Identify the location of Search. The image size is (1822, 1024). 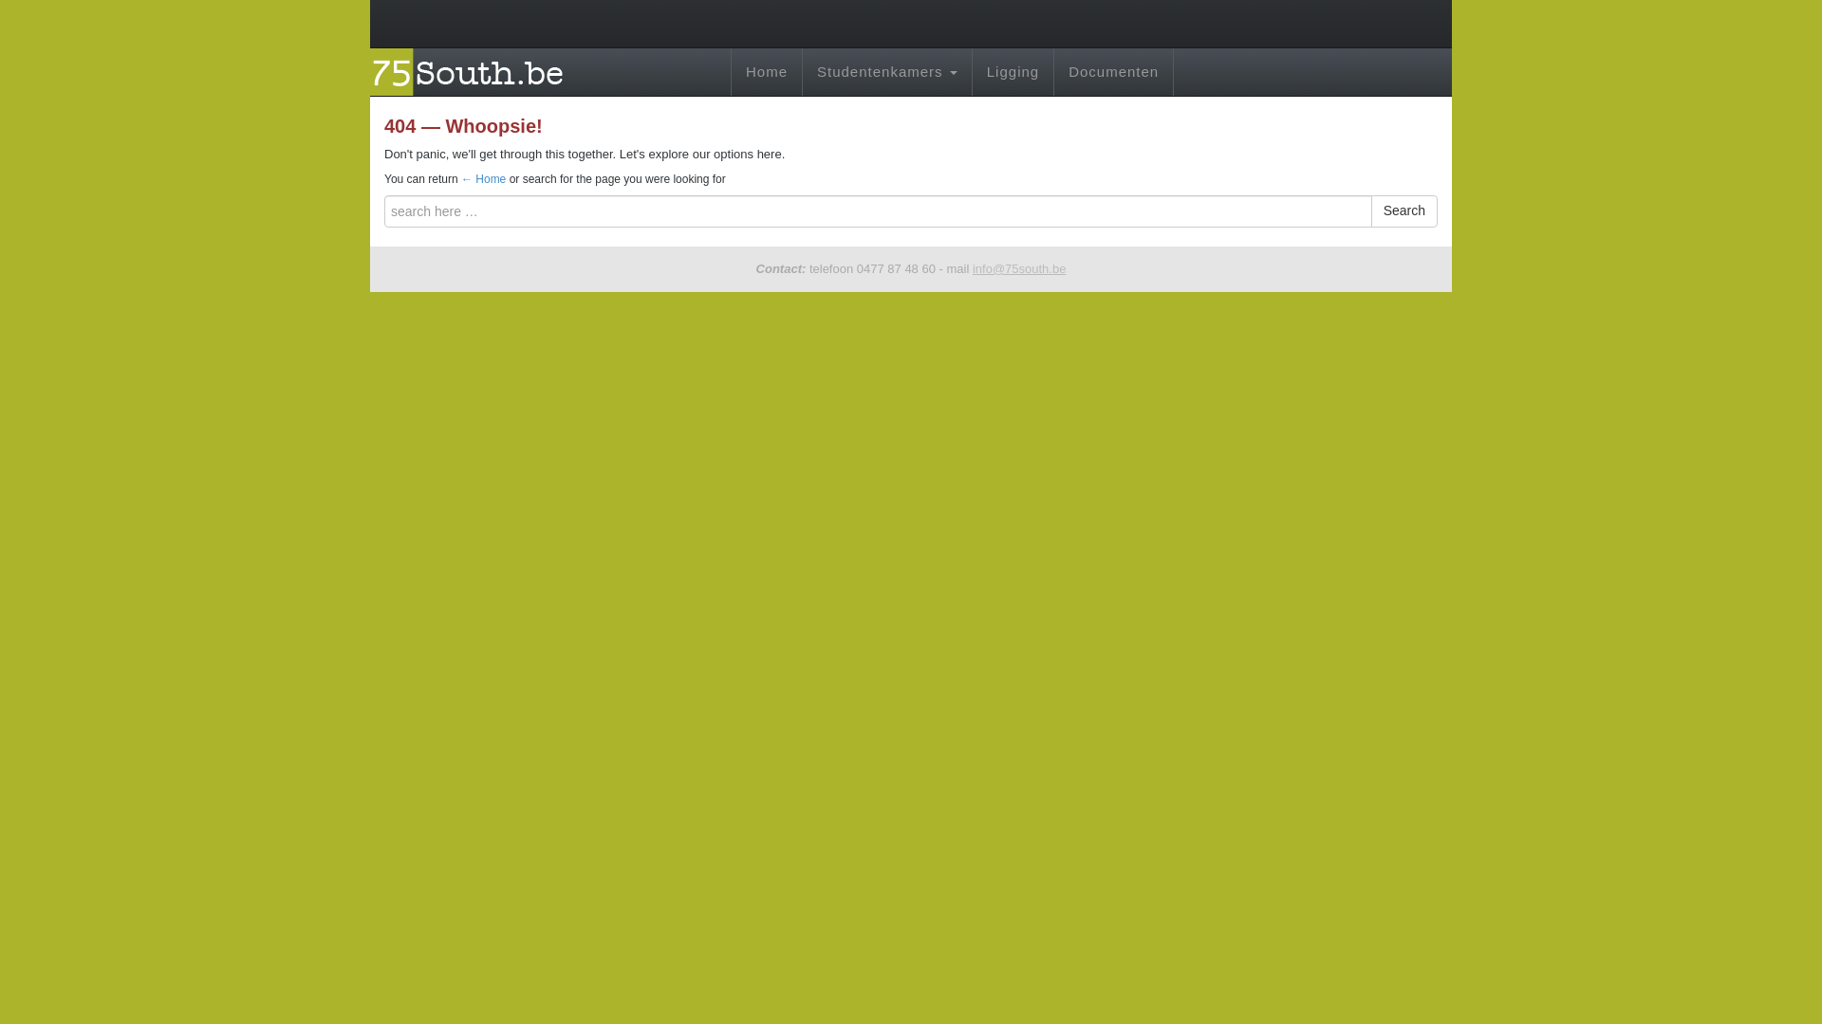
(1404, 210).